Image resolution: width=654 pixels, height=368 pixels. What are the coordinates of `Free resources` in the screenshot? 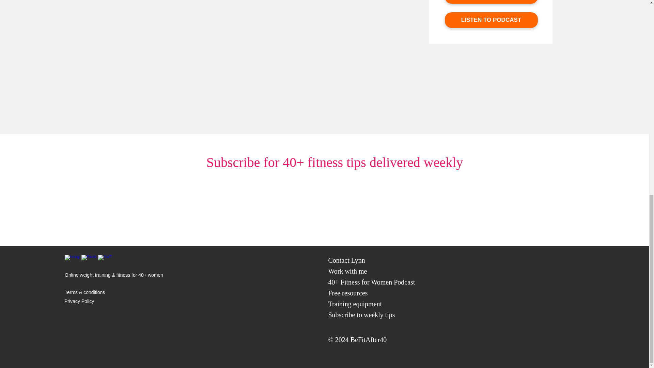 It's located at (348, 293).